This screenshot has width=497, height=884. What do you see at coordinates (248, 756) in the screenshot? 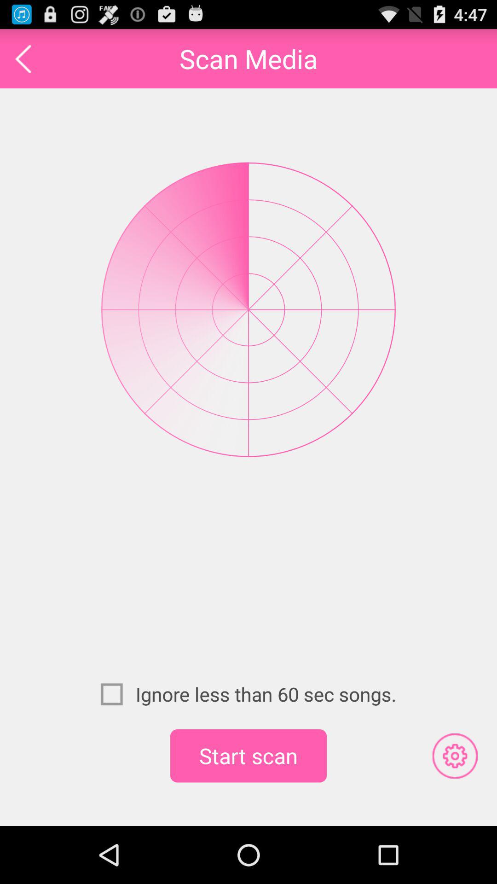
I see `select the item below ignore less than item` at bounding box center [248, 756].